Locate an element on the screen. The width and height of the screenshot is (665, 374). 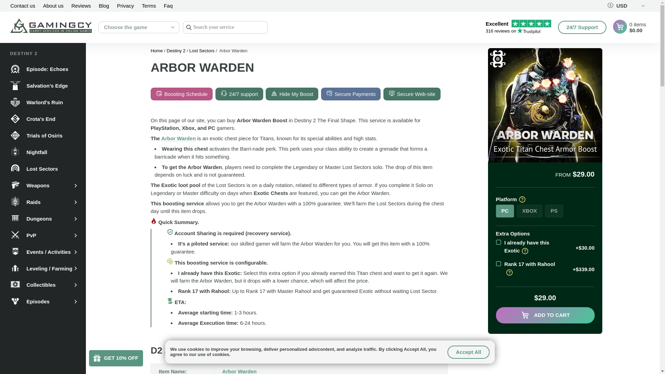
Arbor Warden is located at coordinates (239, 371).